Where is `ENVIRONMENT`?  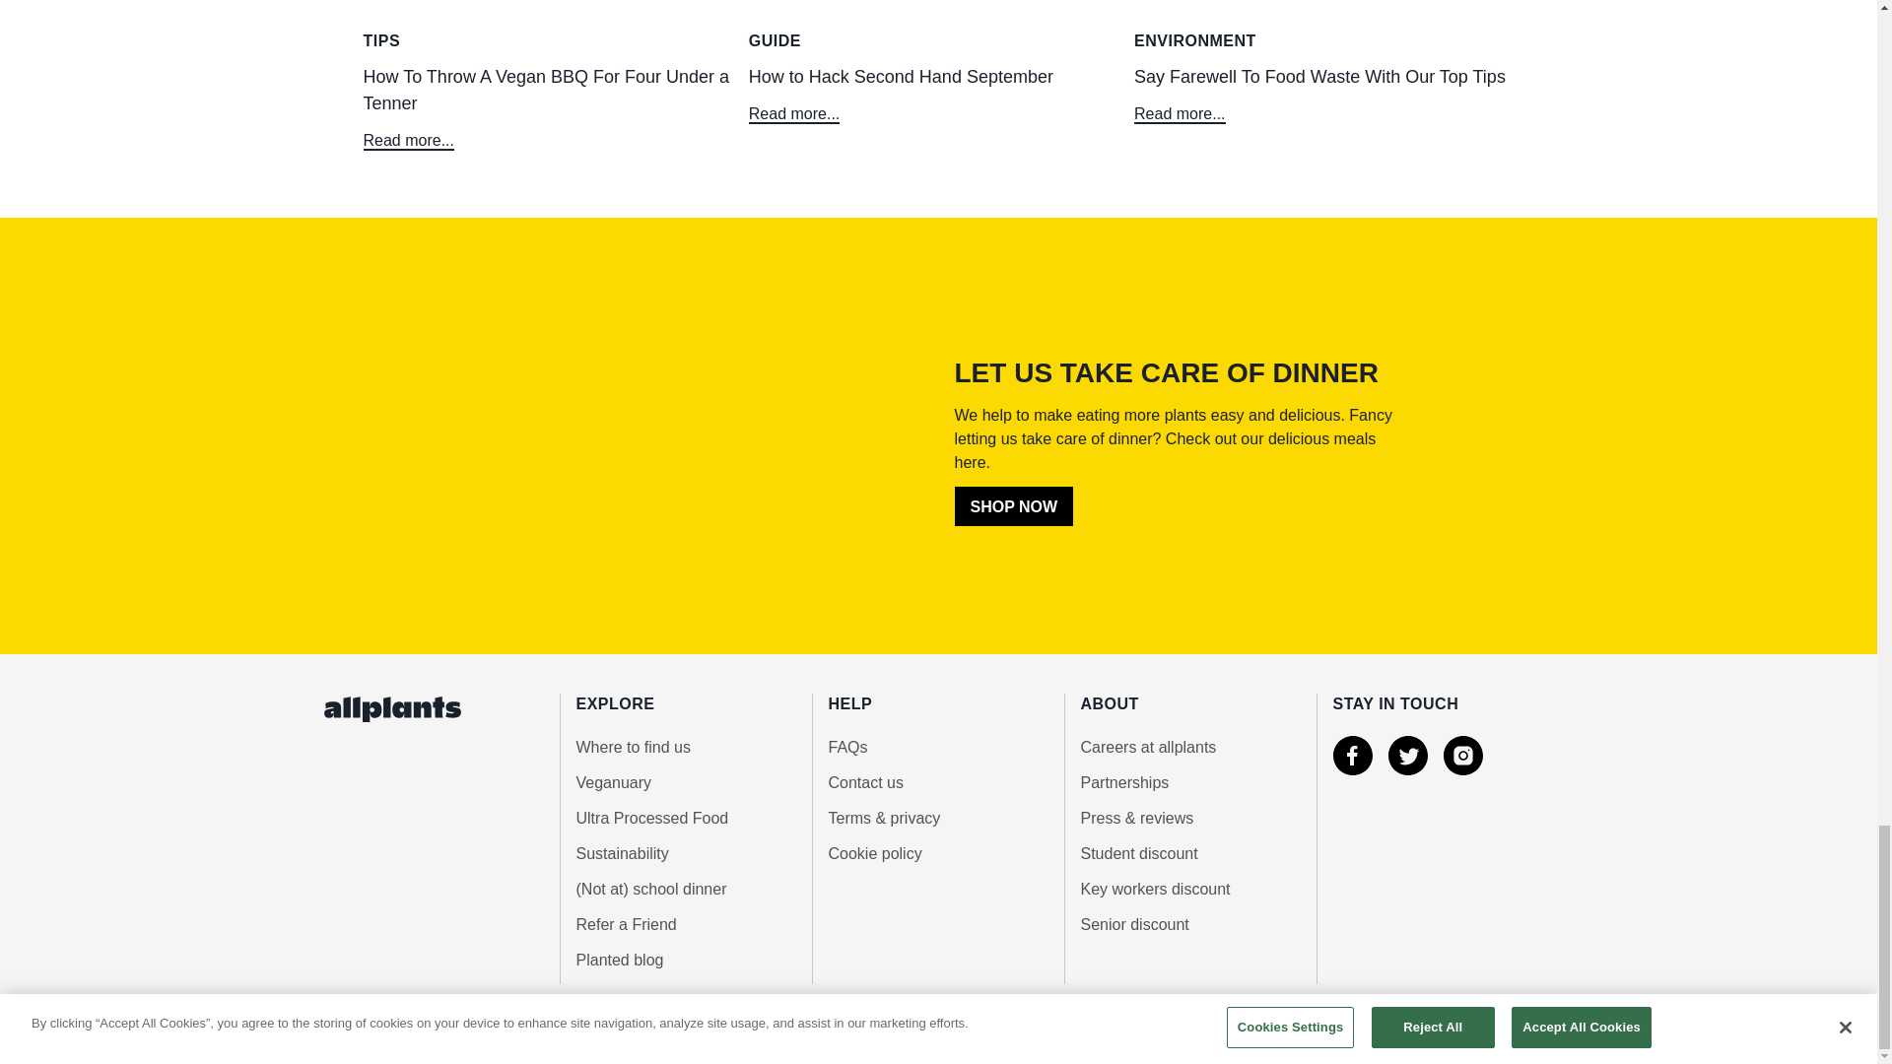
ENVIRONMENT is located at coordinates (1323, 41).